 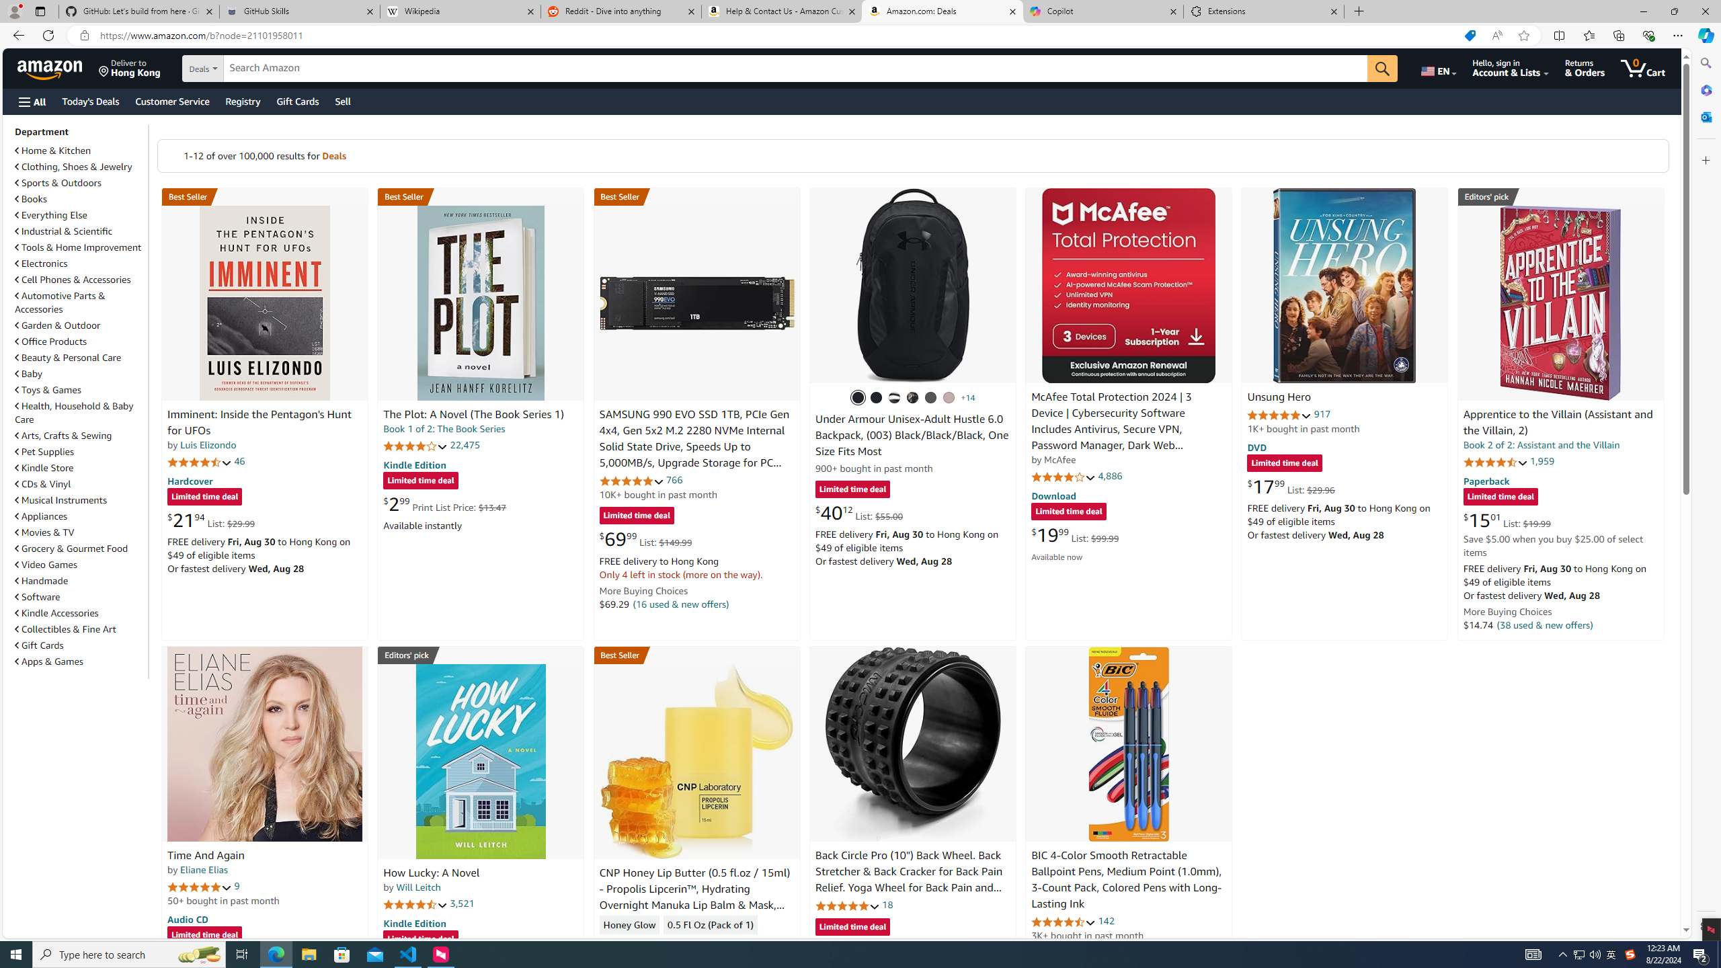 I want to click on Editors' pick Best Mystery, Thriller & Suspense, so click(x=481, y=655).